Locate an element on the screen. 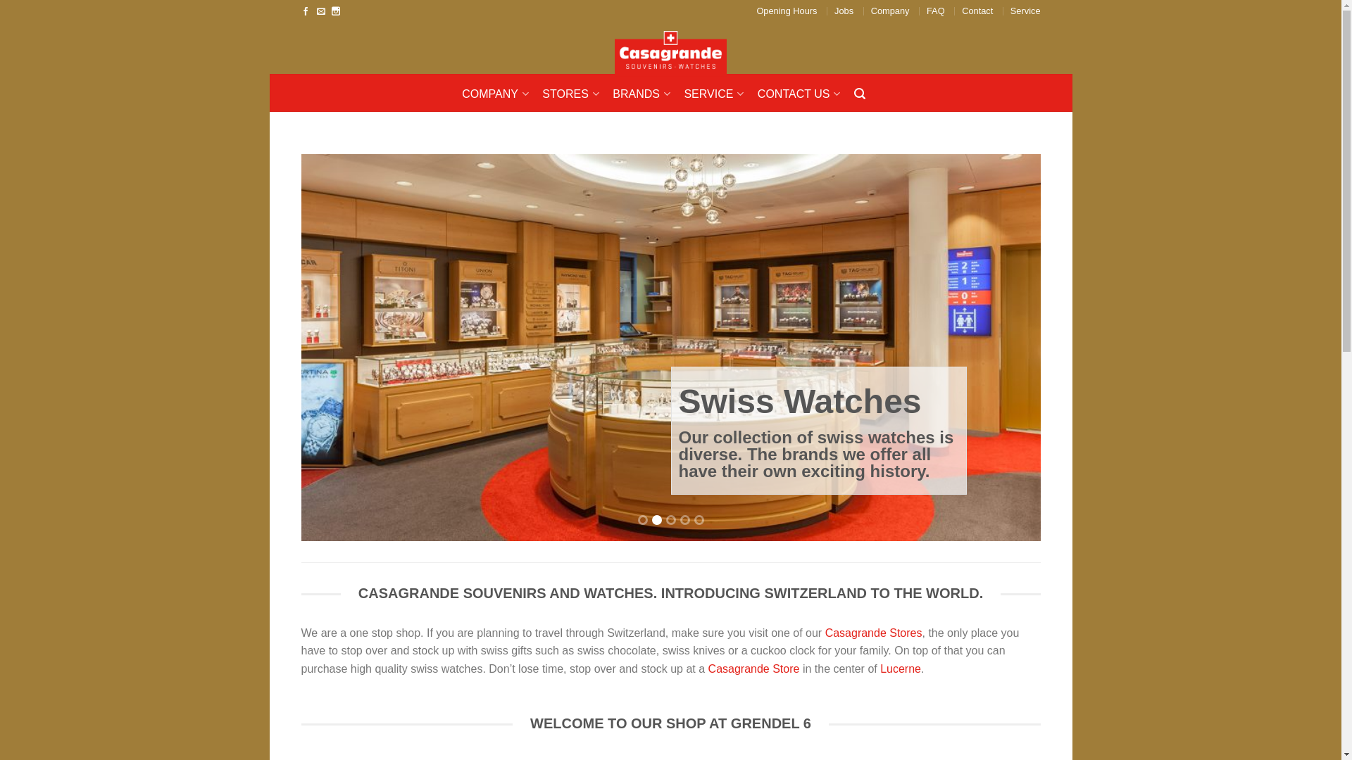 This screenshot has height=760, width=1352. CONTACT US is located at coordinates (804, 94).